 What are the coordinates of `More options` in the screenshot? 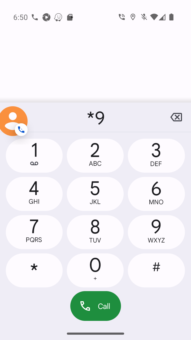 It's located at (15, 117).